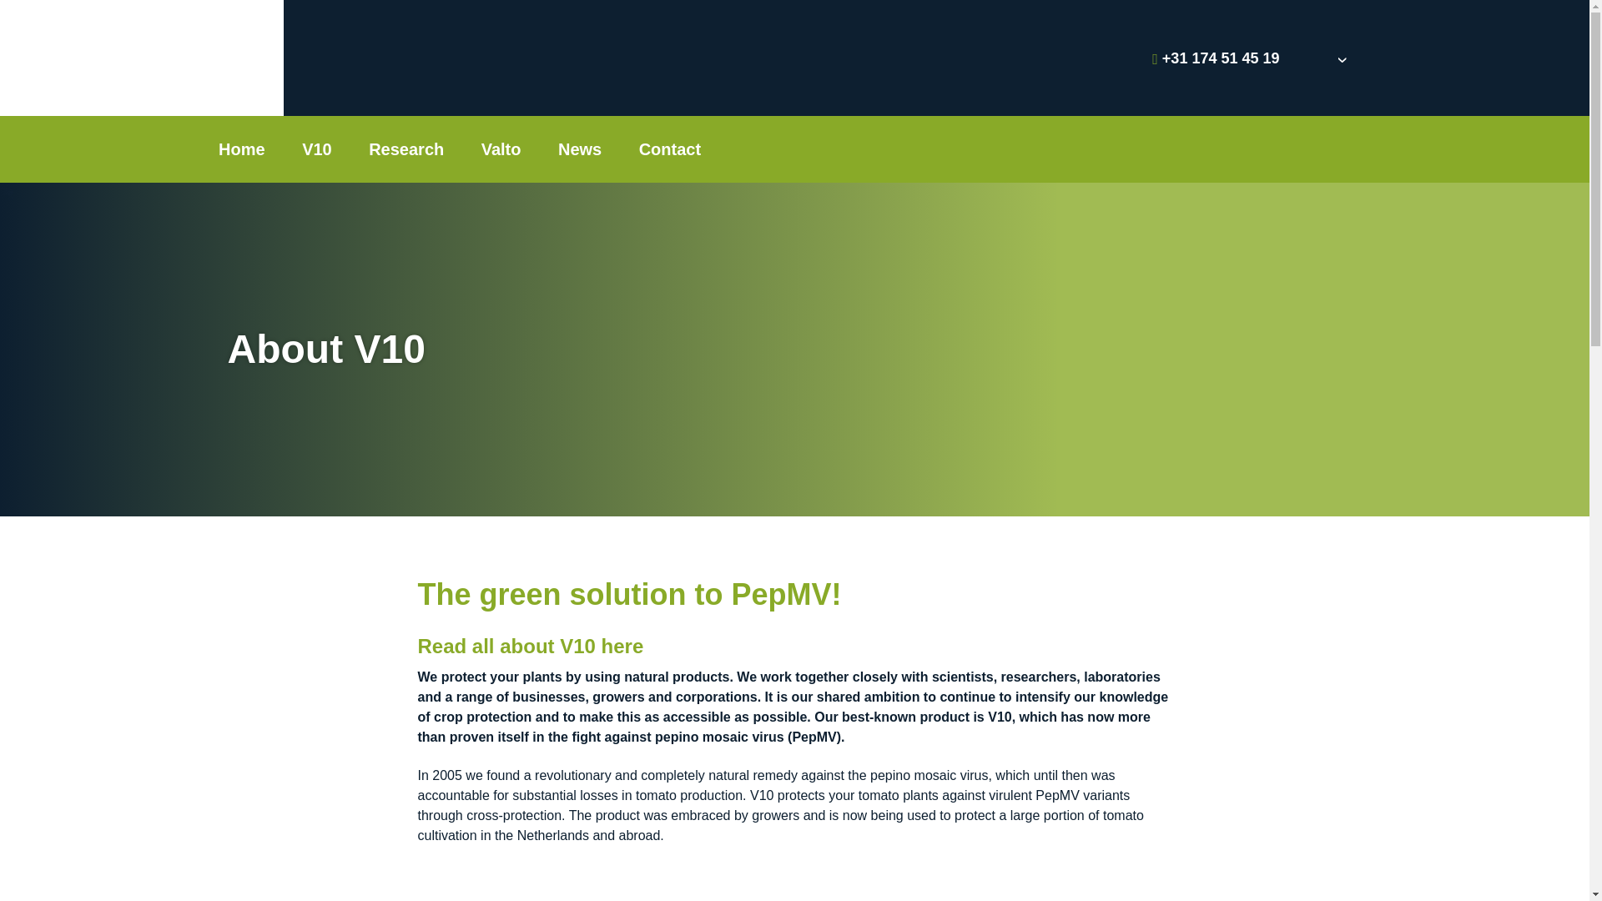  I want to click on V10, so click(317, 149).